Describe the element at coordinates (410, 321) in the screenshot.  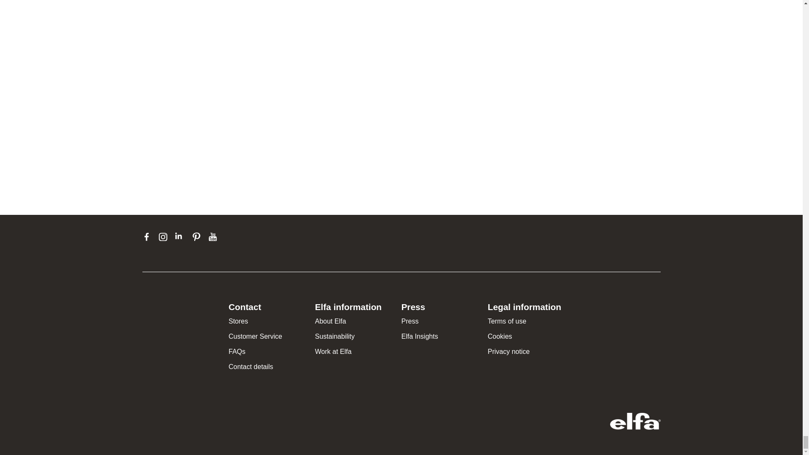
I see `Press` at that location.